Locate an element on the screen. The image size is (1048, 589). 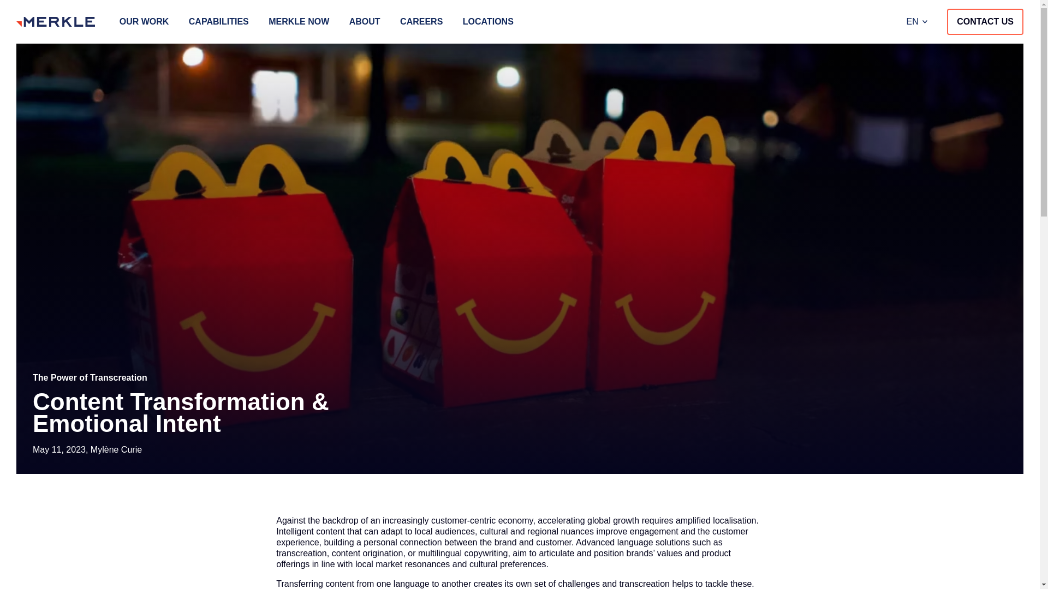
ABOUT is located at coordinates (365, 22).